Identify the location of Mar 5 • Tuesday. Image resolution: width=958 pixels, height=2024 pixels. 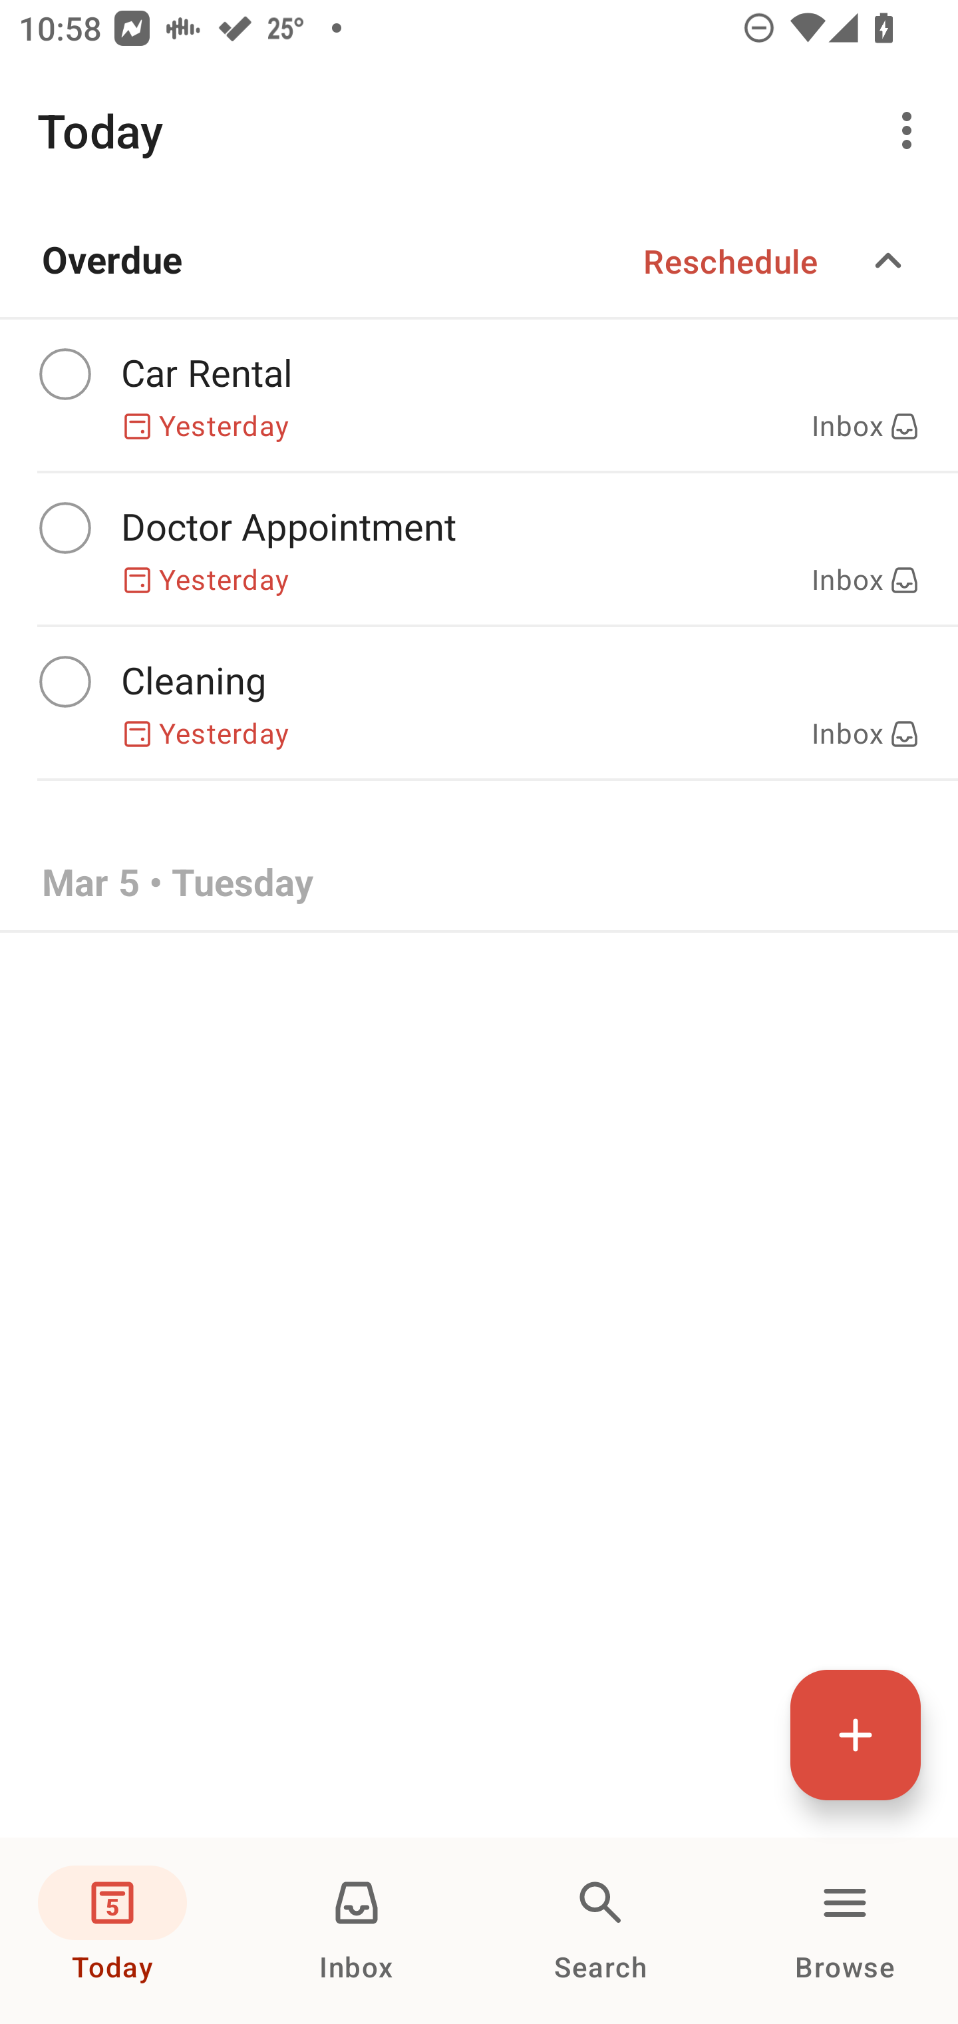
(479, 883).